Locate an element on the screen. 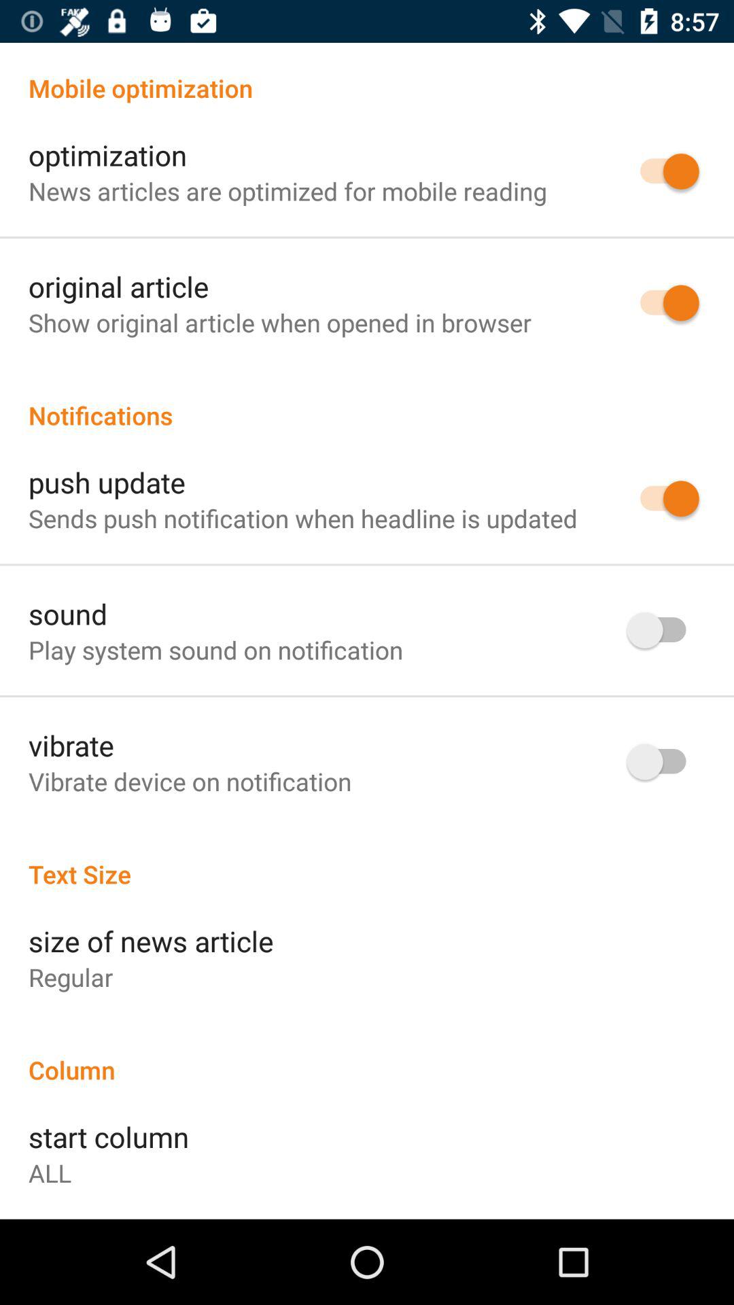 This screenshot has height=1305, width=734. turn off sends push notification icon is located at coordinates (303, 518).